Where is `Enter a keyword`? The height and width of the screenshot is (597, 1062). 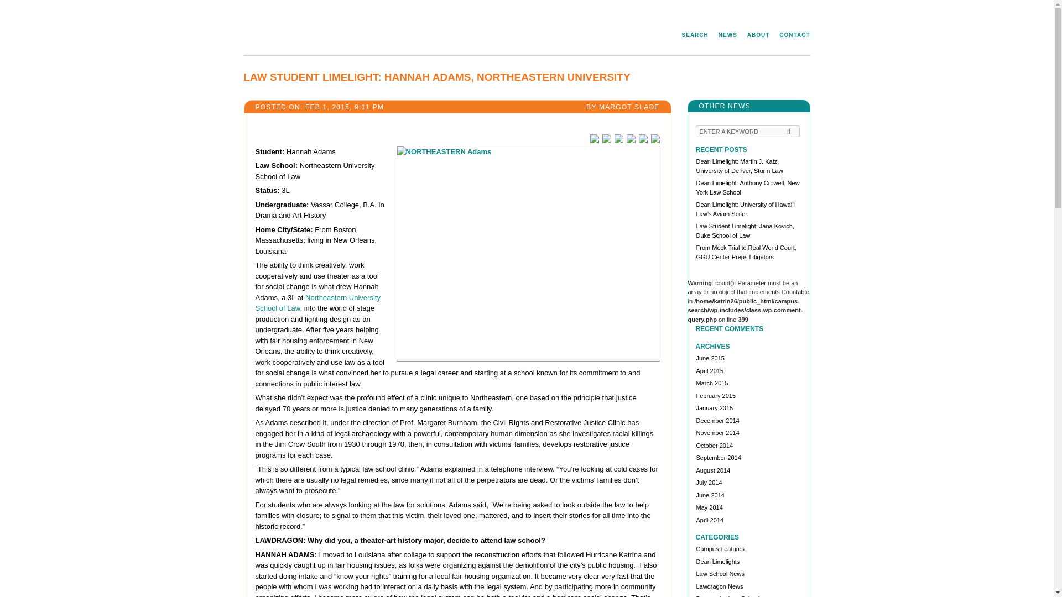
Enter a keyword is located at coordinates (747, 131).